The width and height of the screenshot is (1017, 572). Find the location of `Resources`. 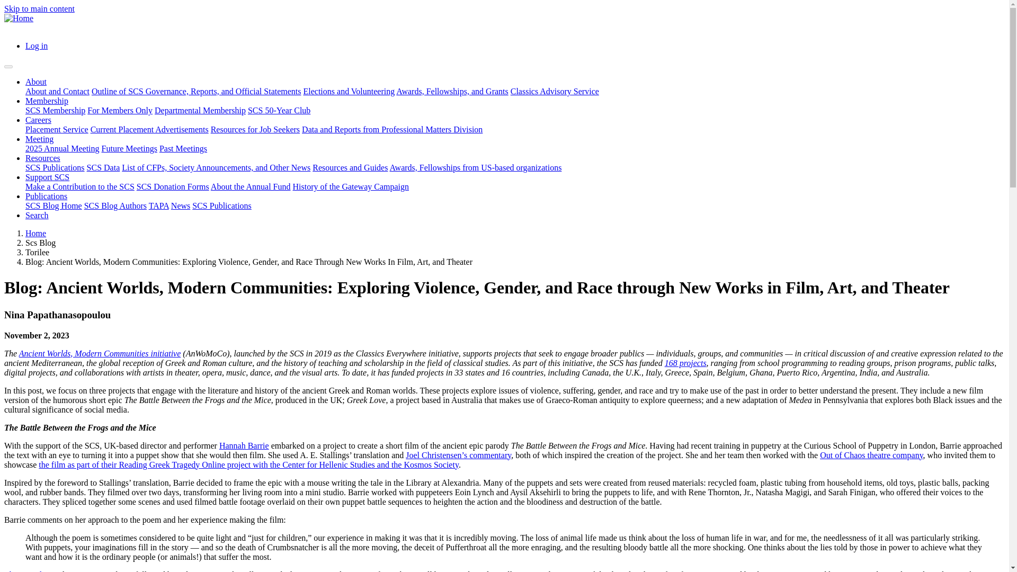

Resources is located at coordinates (42, 158).